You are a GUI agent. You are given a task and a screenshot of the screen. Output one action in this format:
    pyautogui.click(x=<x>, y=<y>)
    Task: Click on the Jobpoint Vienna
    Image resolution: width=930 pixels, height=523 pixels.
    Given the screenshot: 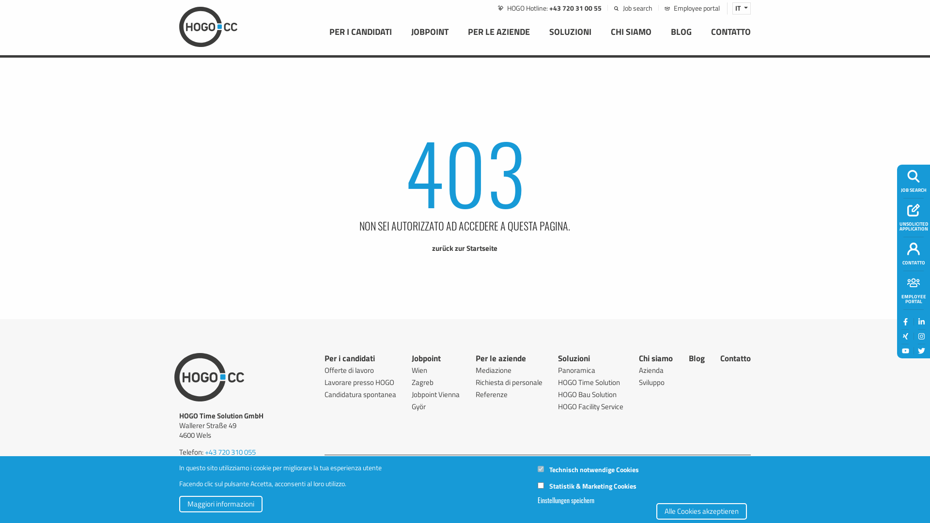 What is the action you would take?
    pyautogui.click(x=436, y=394)
    